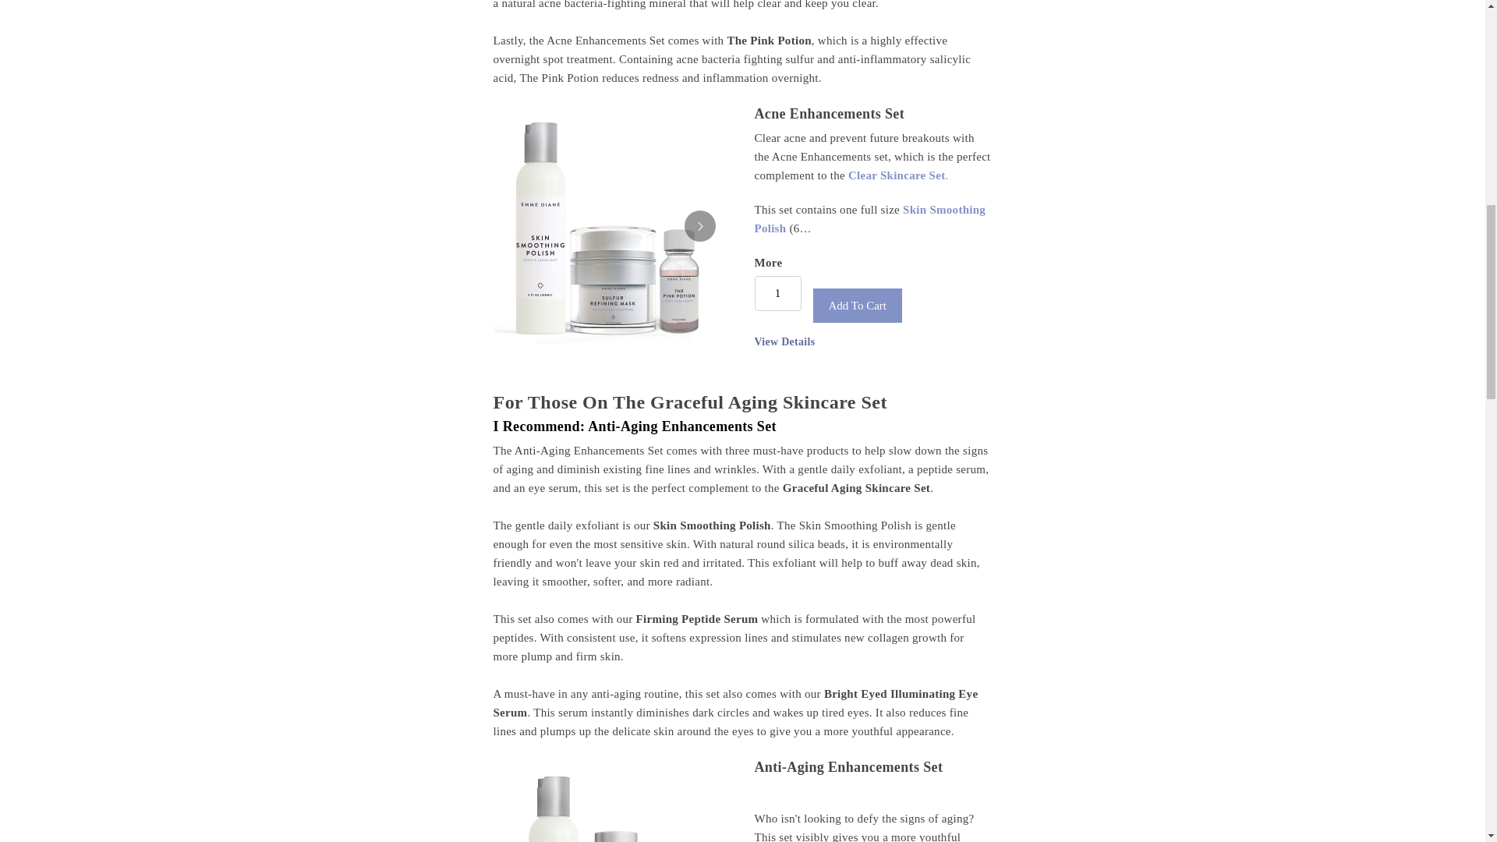  I want to click on Skin Smoothing Polish, so click(870, 219).